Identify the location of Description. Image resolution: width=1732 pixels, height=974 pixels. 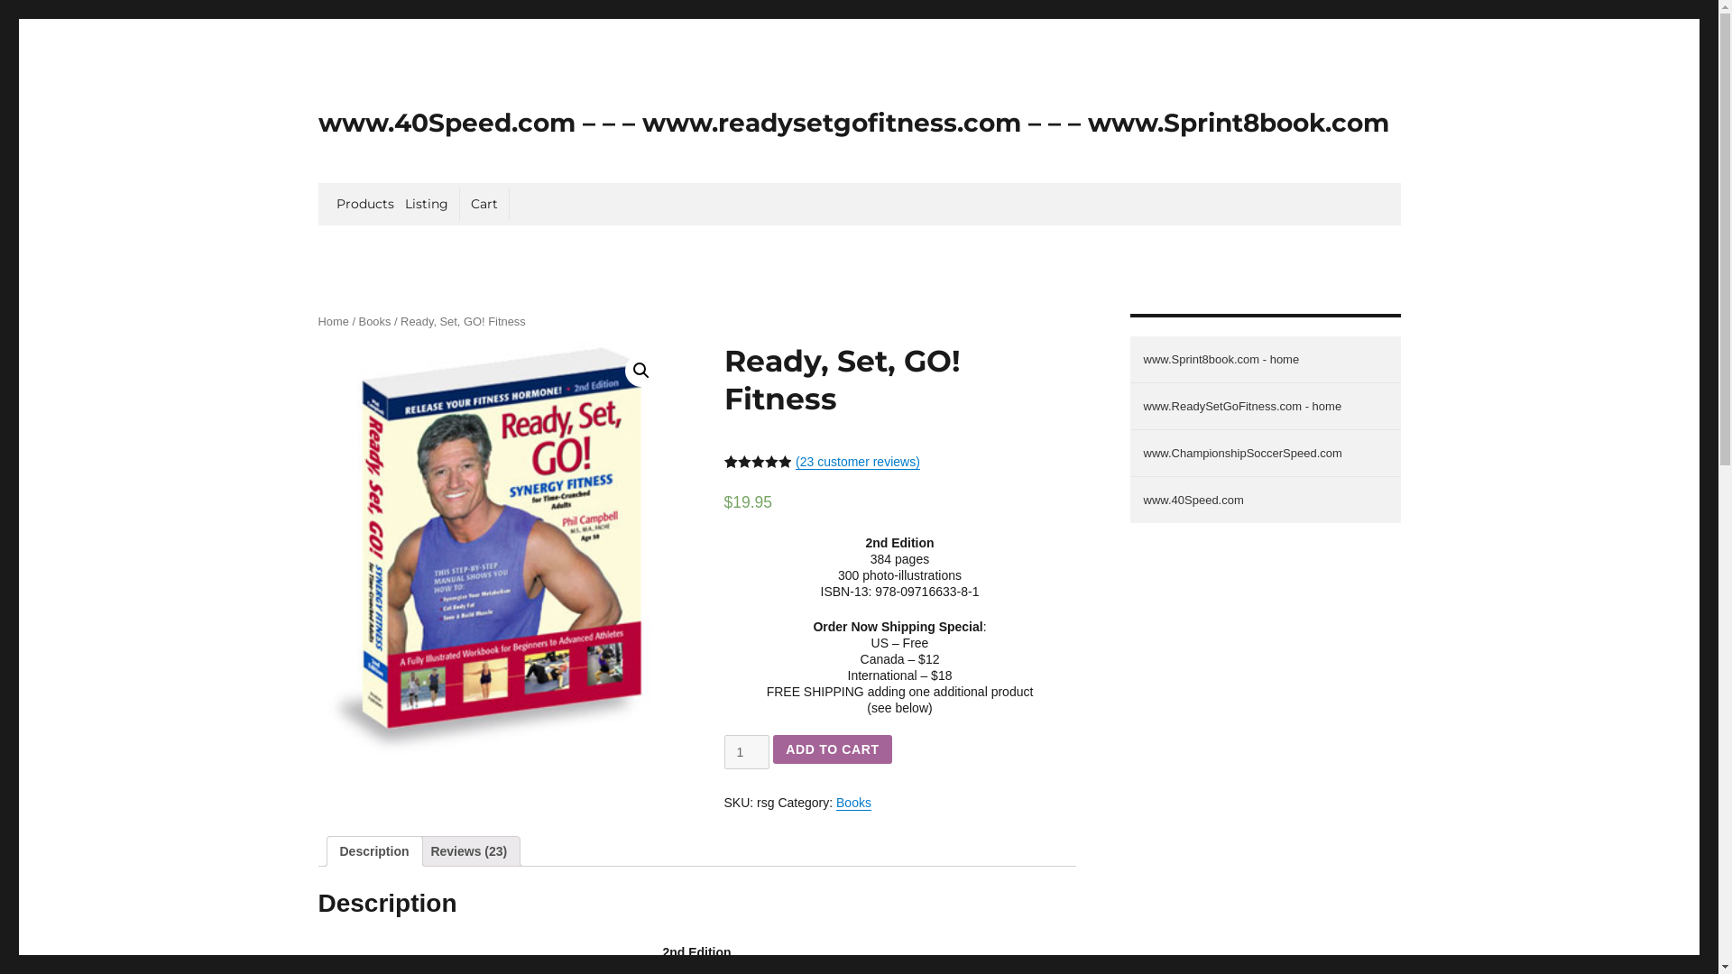
(373, 851).